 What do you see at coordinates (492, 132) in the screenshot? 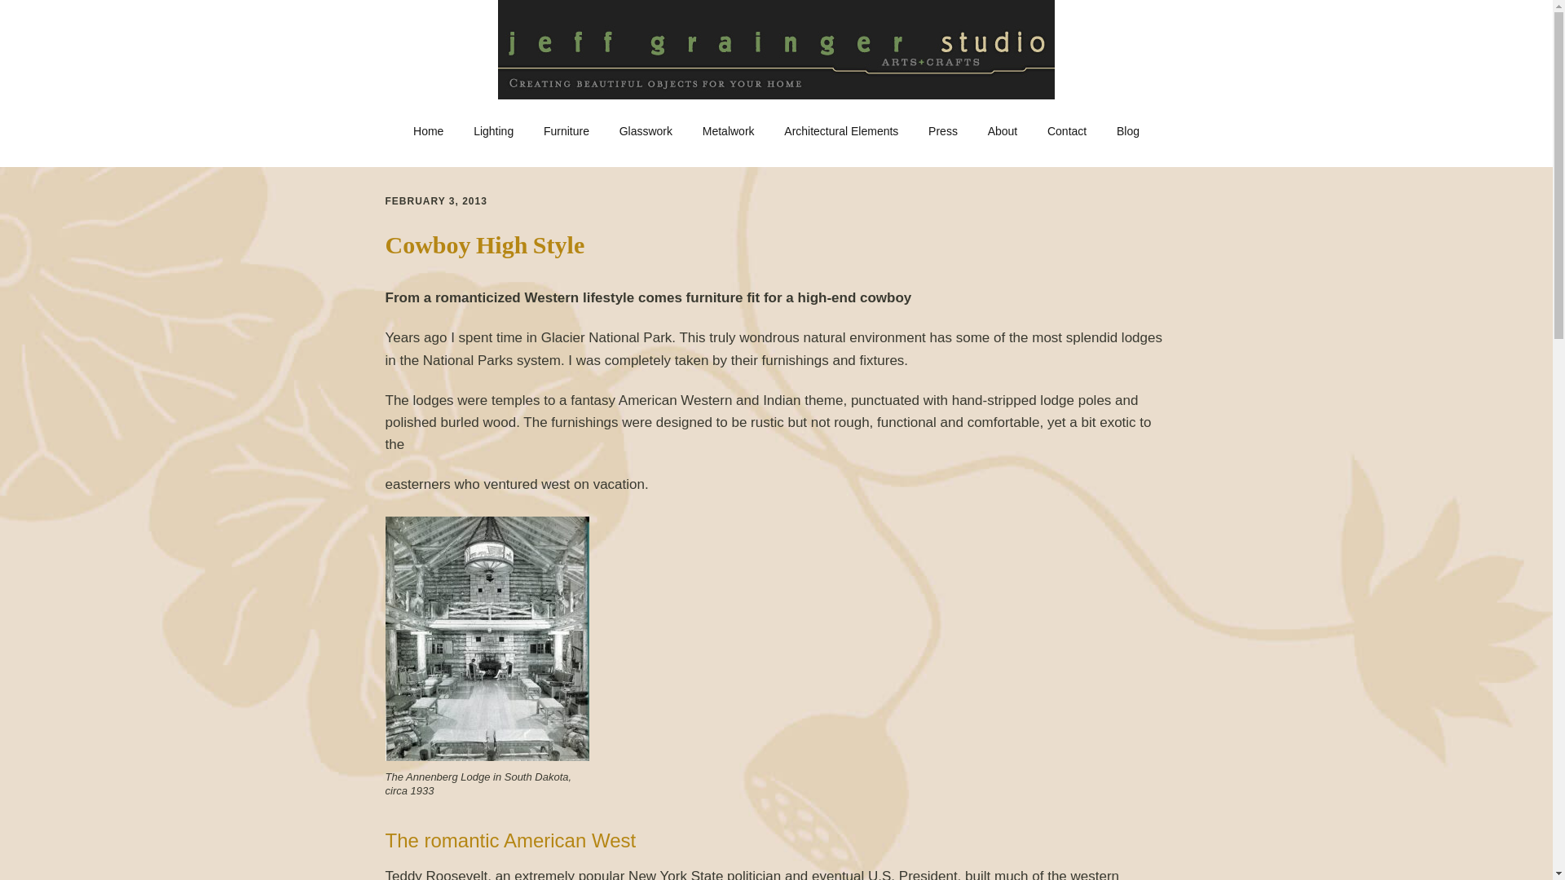
I see `Lighting` at bounding box center [492, 132].